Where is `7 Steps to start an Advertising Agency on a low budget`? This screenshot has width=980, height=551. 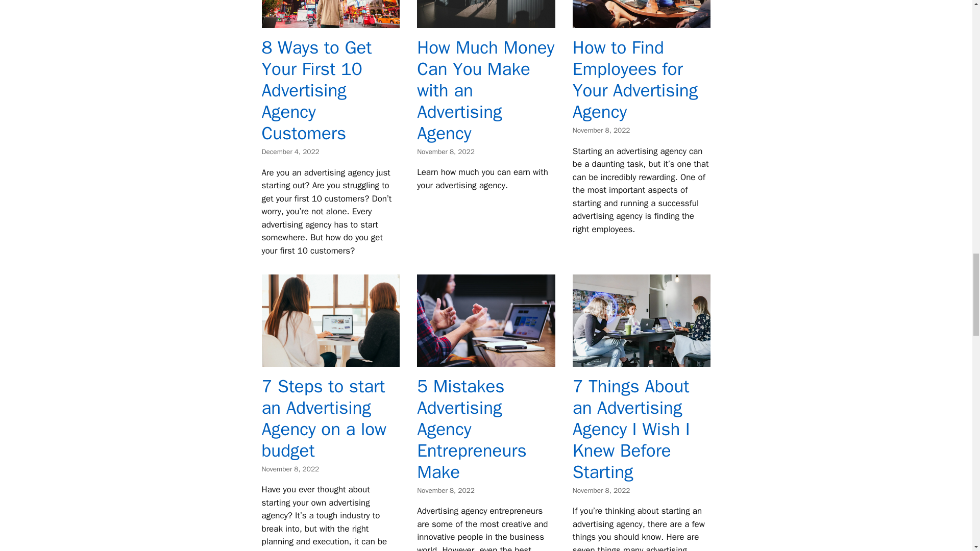 7 Steps to start an Advertising Agency on a low budget is located at coordinates (331, 360).